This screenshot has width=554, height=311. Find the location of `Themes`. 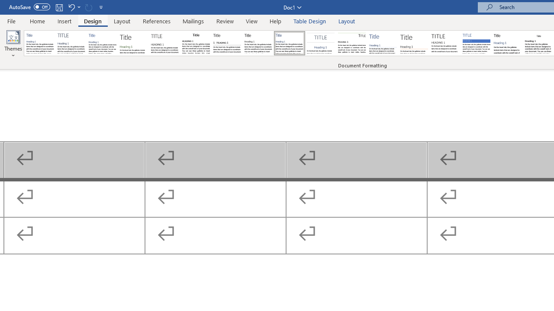

Themes is located at coordinates (13, 44).